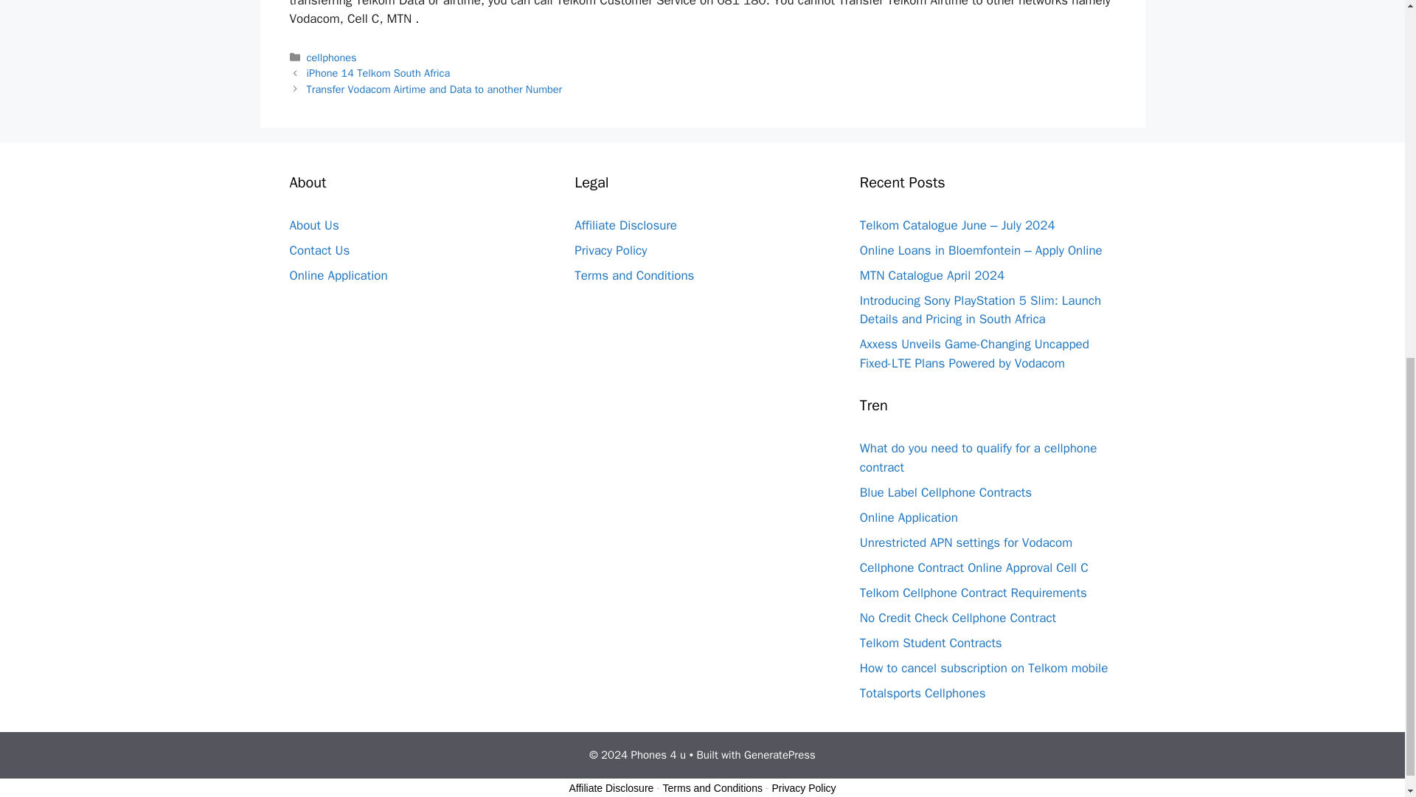 The image size is (1416, 797). Describe the element at coordinates (974, 593) in the screenshot. I see `Telkom Cellphone Contract Requirements` at that location.